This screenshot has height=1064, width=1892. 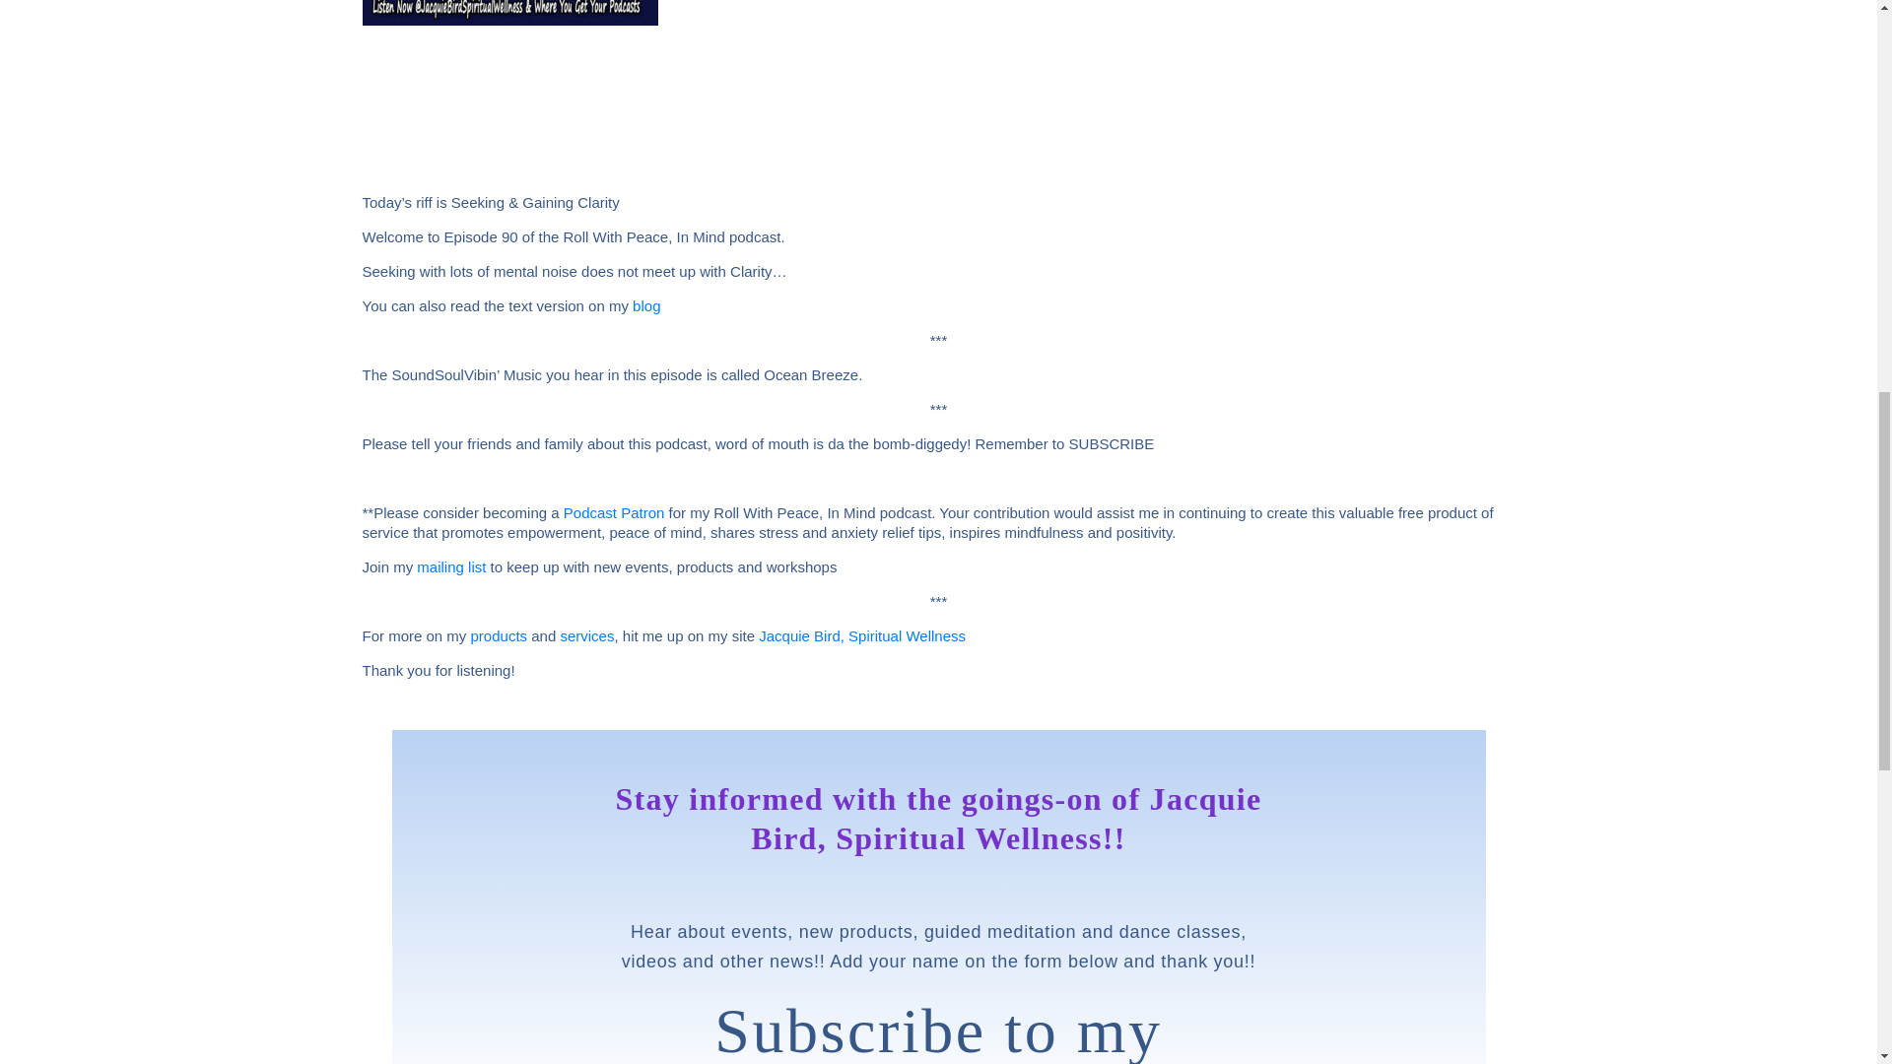 I want to click on products, so click(x=499, y=636).